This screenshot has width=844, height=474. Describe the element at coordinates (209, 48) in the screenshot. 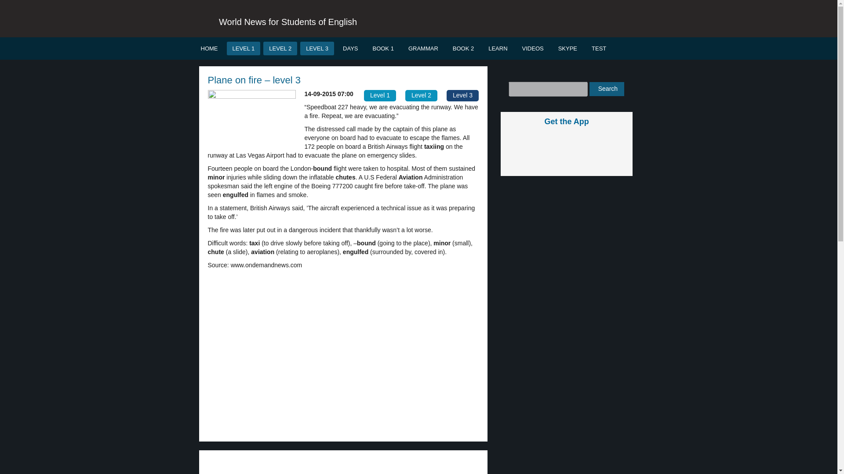

I see `HOME` at that location.